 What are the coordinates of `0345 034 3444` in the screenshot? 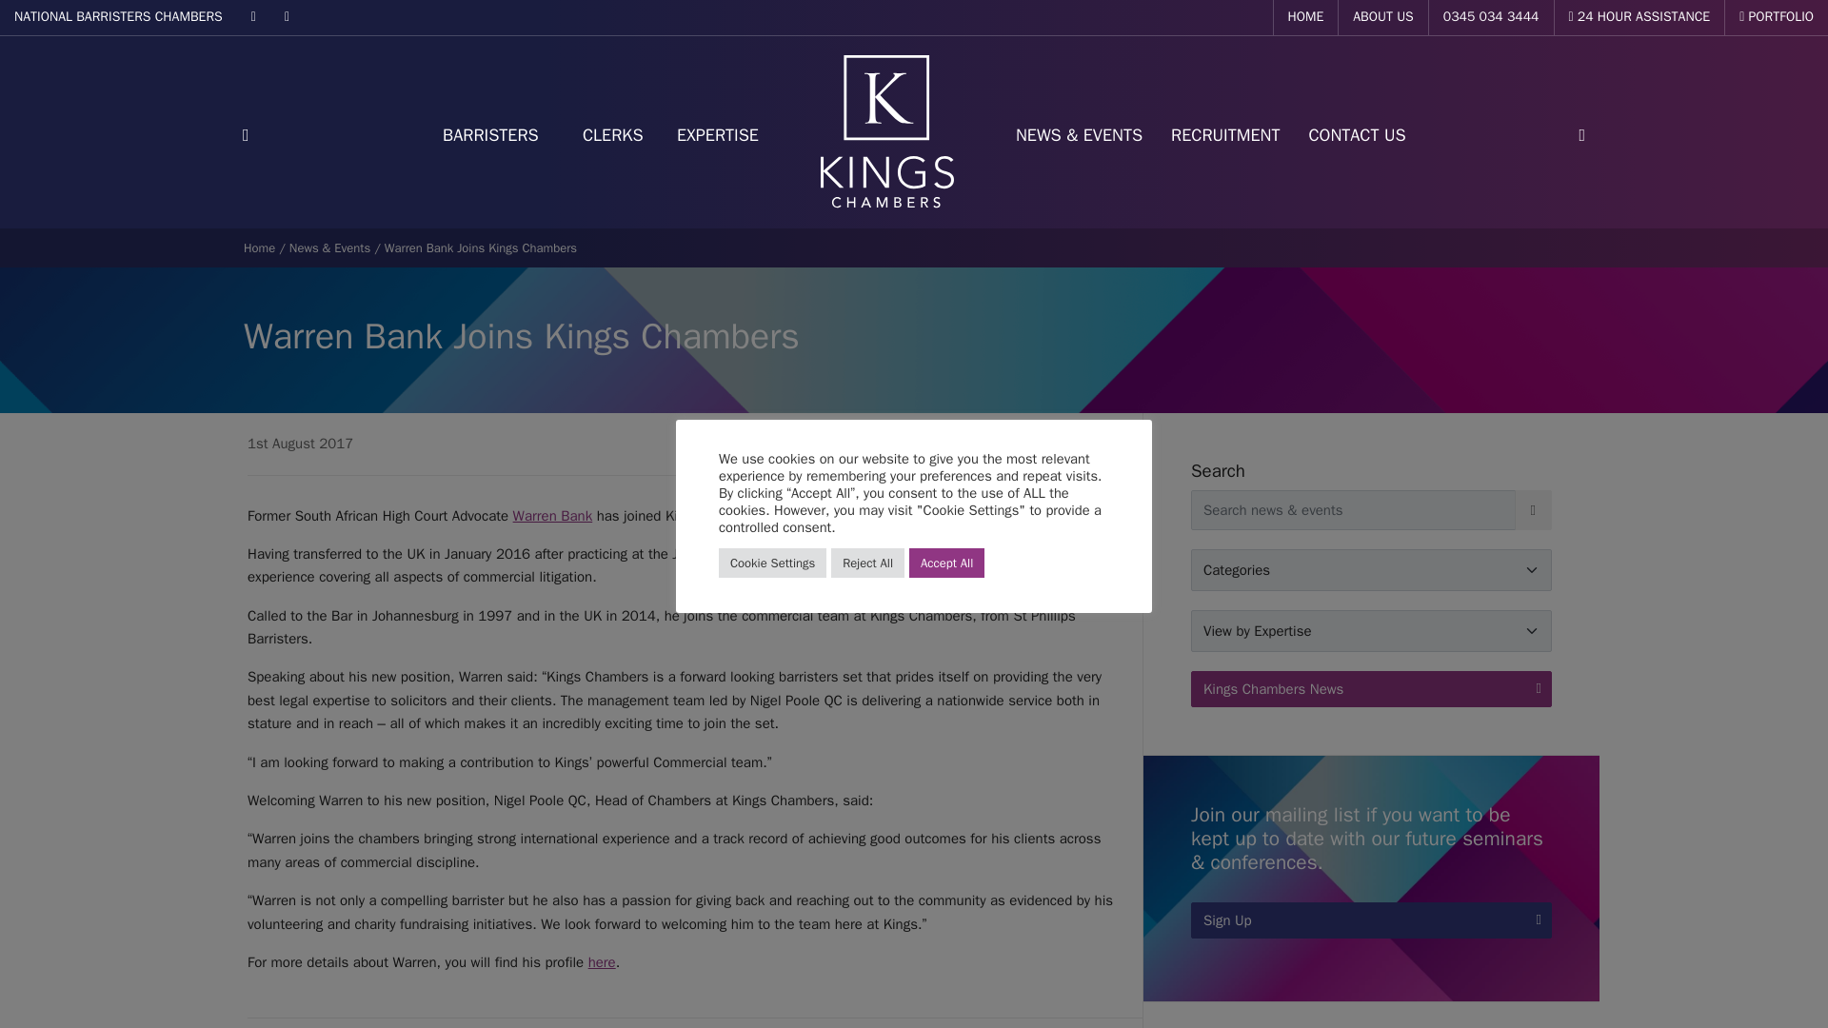 It's located at (1491, 17).